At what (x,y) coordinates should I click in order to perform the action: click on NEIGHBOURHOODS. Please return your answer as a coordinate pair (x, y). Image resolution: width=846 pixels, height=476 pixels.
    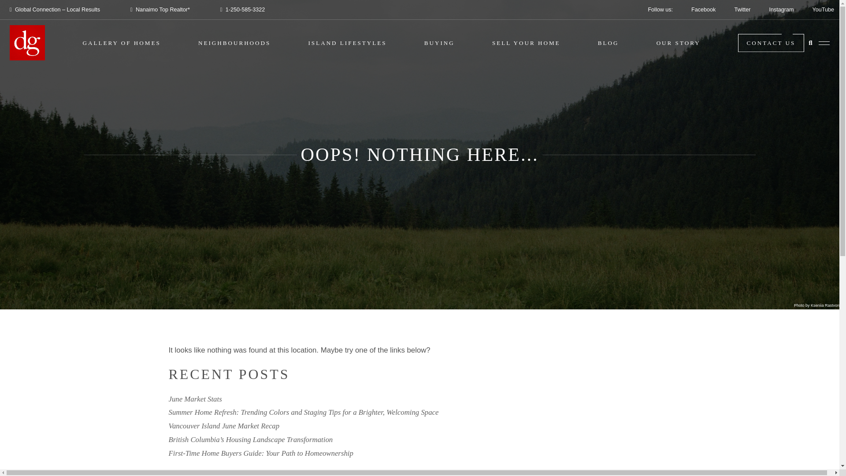
    Looking at the image, I should click on (234, 42).